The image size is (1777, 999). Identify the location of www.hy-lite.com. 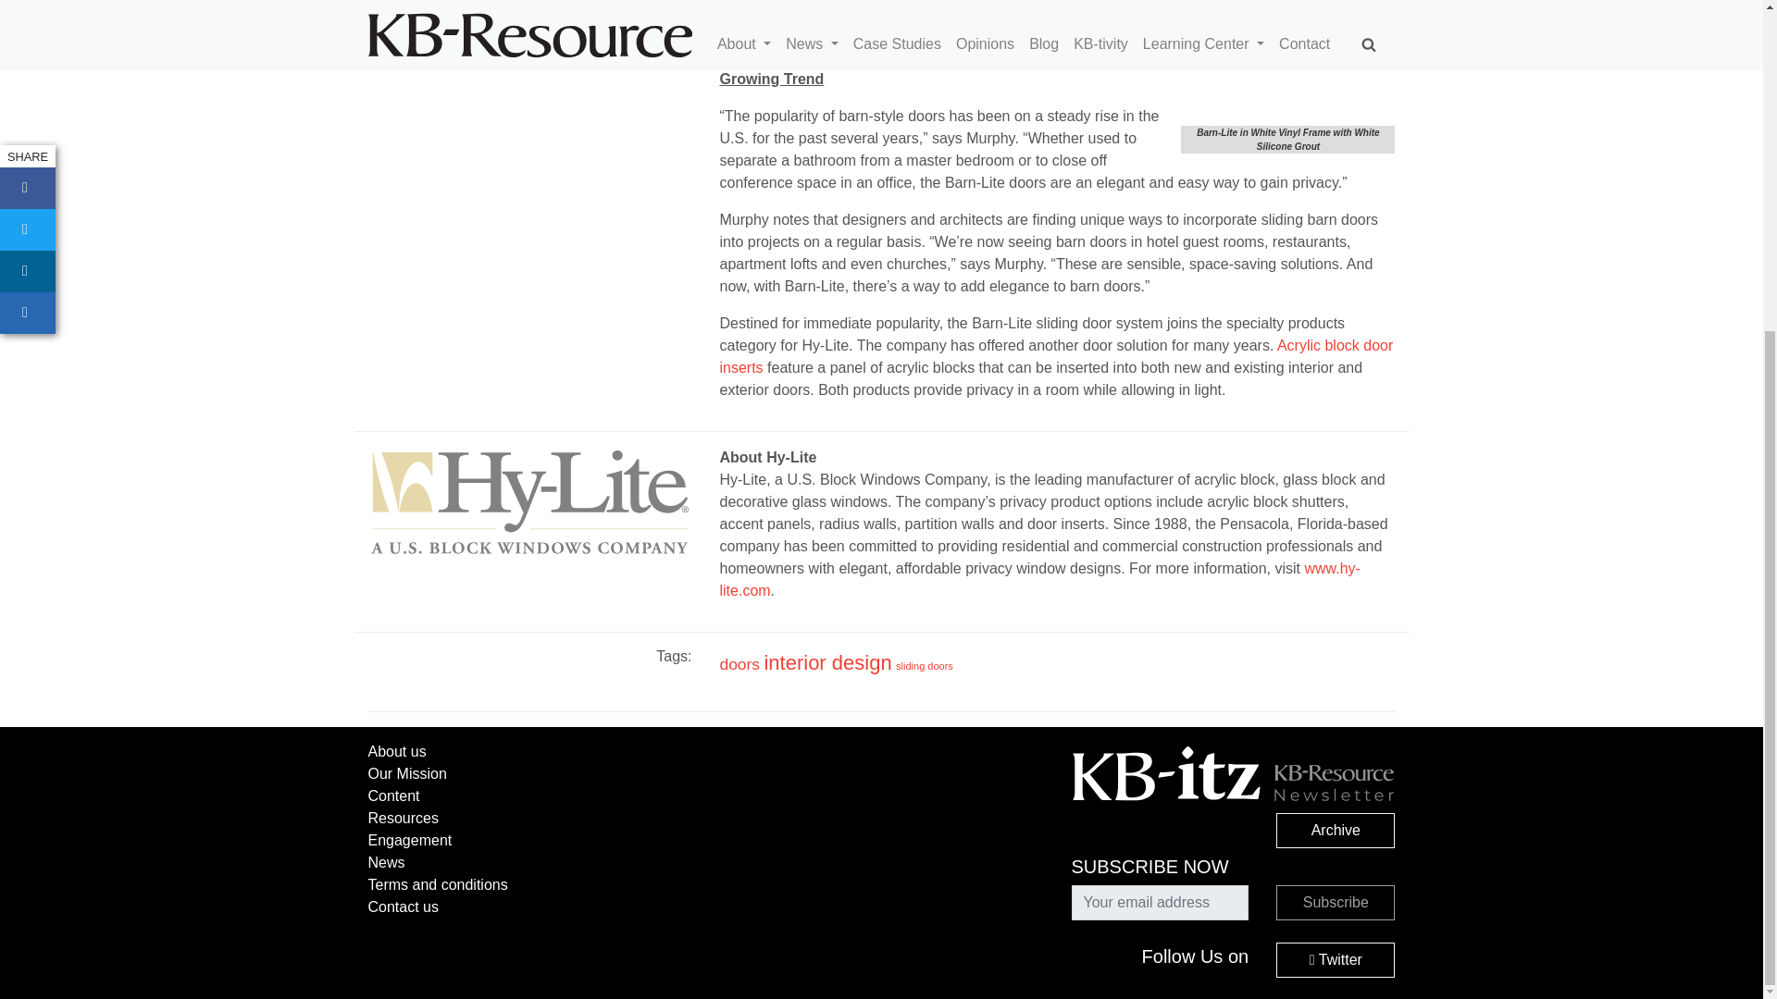
(1038, 579).